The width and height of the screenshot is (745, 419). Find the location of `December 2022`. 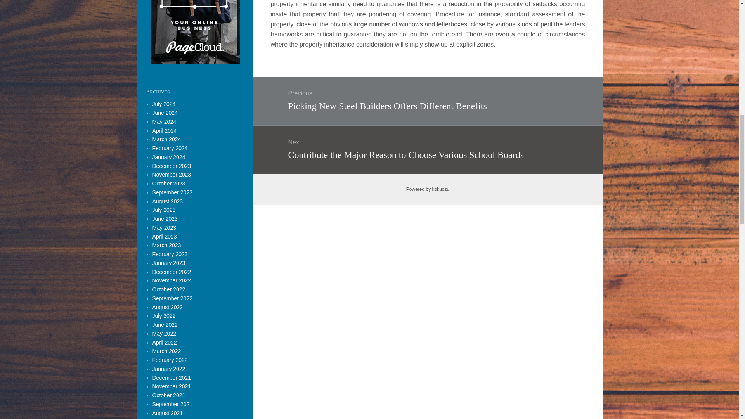

December 2022 is located at coordinates (171, 272).